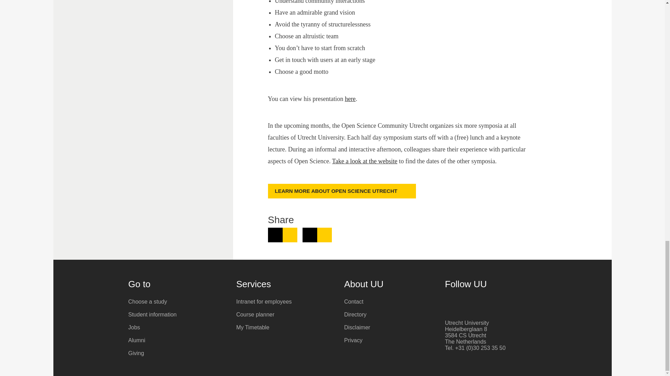 The width and height of the screenshot is (670, 376). Describe the element at coordinates (283, 235) in the screenshot. I see `Share on LinkedIn` at that location.